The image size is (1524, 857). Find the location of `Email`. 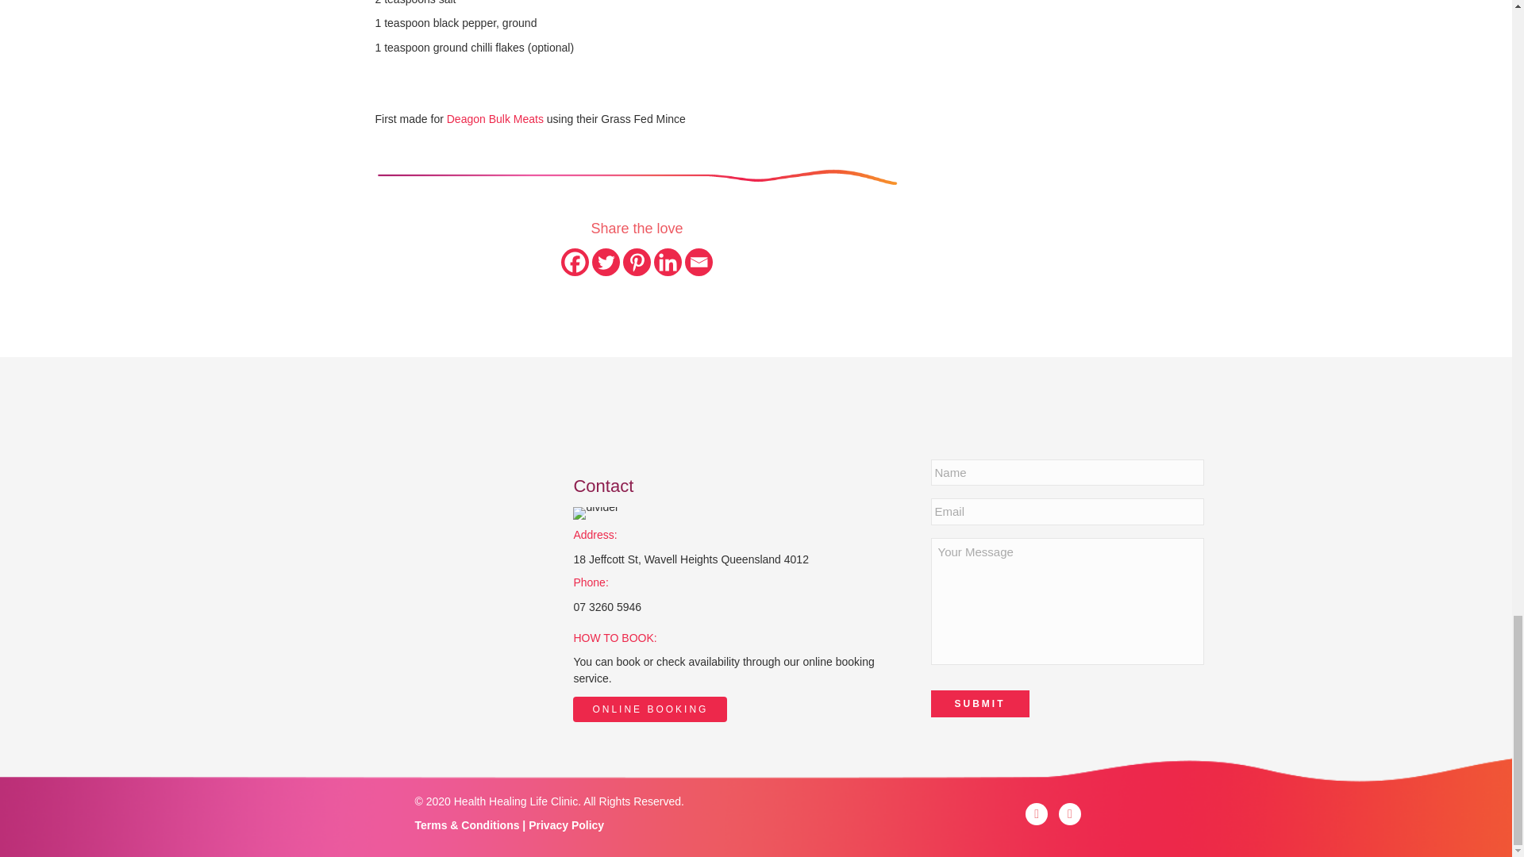

Email is located at coordinates (698, 262).